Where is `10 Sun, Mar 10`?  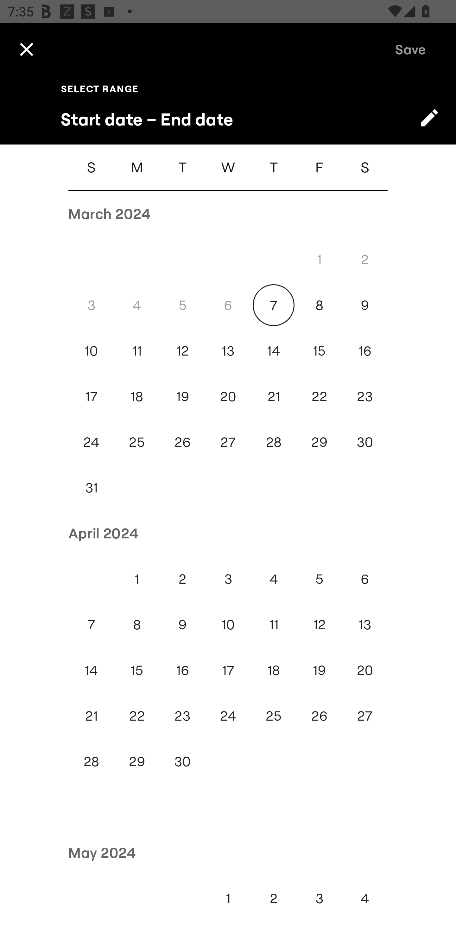
10 Sun, Mar 10 is located at coordinates (91, 351).